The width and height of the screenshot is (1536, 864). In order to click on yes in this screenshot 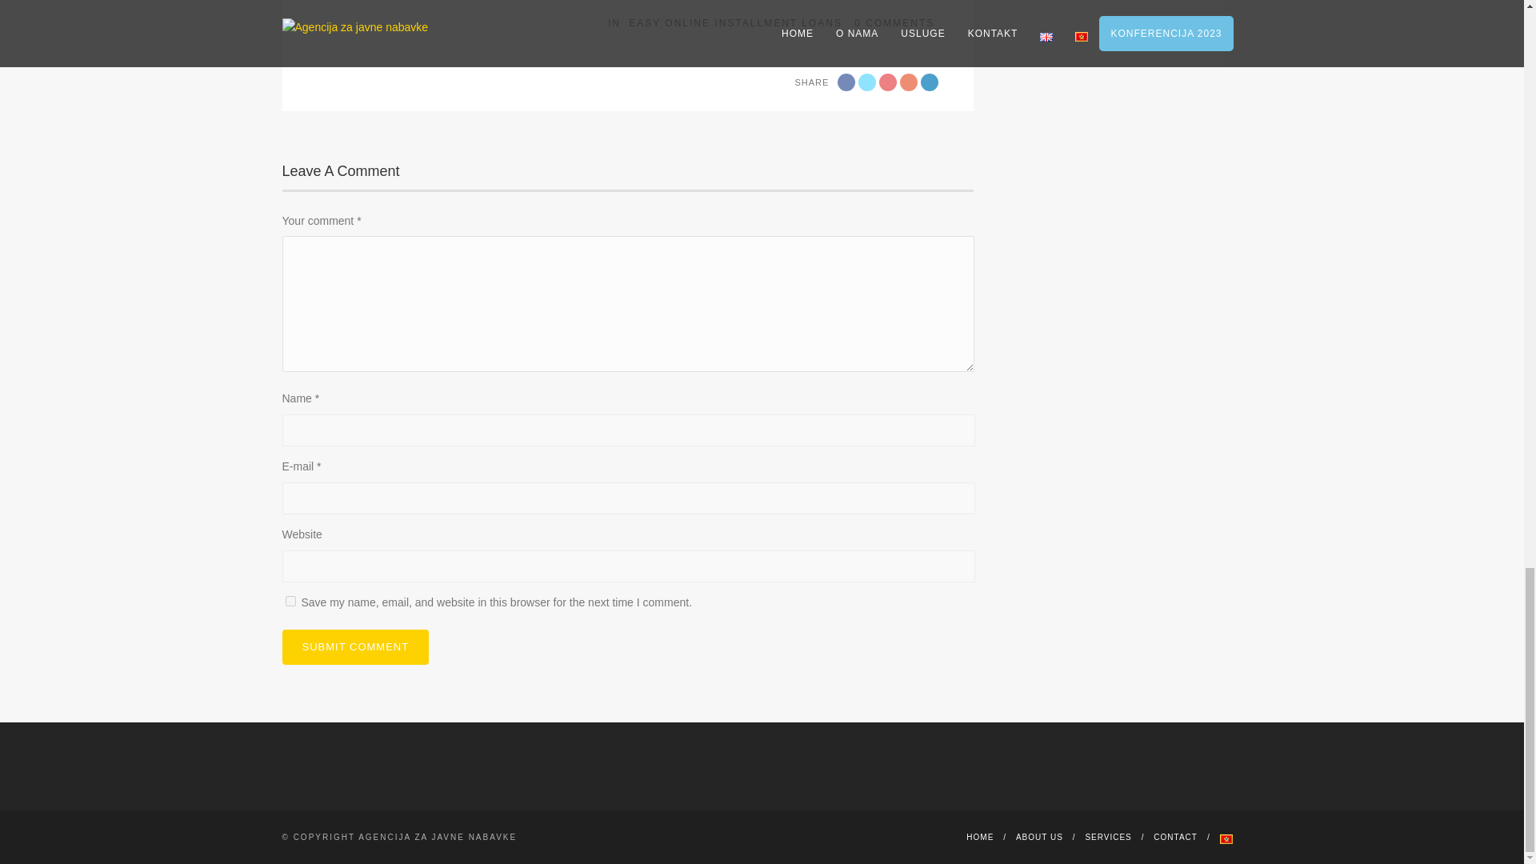, I will do `click(290, 602)`.